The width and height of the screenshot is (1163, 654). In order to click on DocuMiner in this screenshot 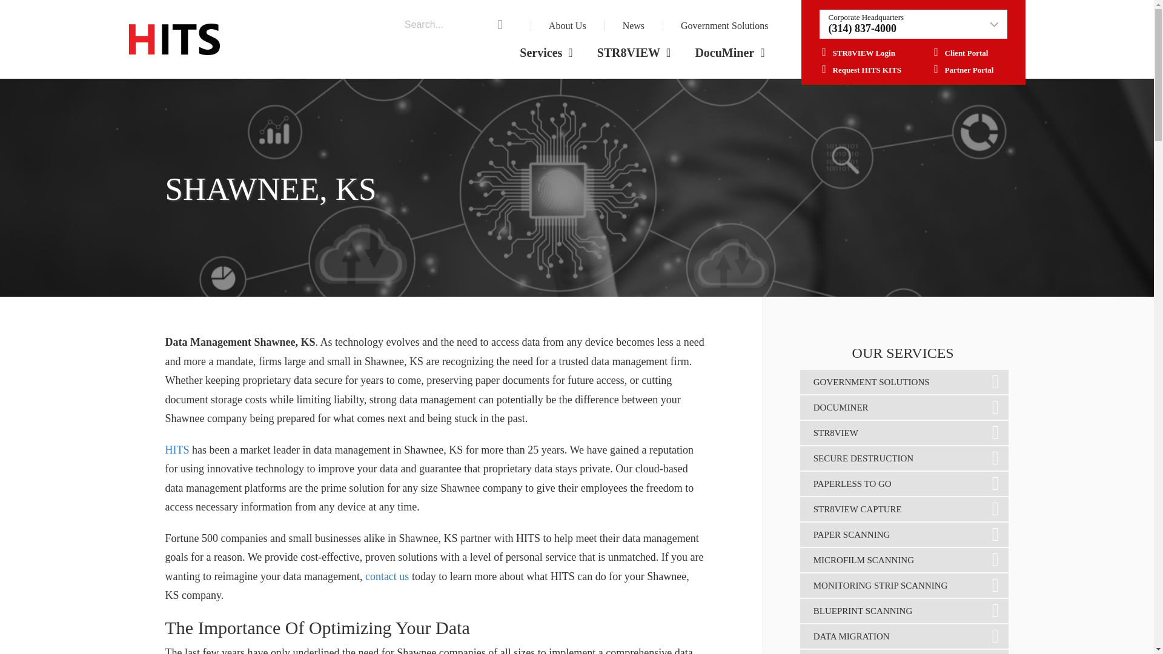, I will do `click(729, 53)`.